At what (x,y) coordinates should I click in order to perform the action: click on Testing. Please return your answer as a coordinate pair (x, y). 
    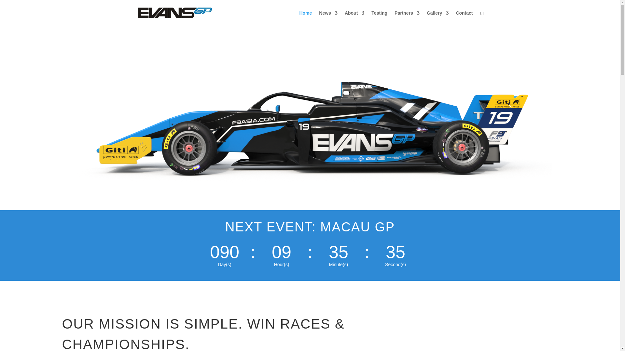
    Looking at the image, I should click on (379, 18).